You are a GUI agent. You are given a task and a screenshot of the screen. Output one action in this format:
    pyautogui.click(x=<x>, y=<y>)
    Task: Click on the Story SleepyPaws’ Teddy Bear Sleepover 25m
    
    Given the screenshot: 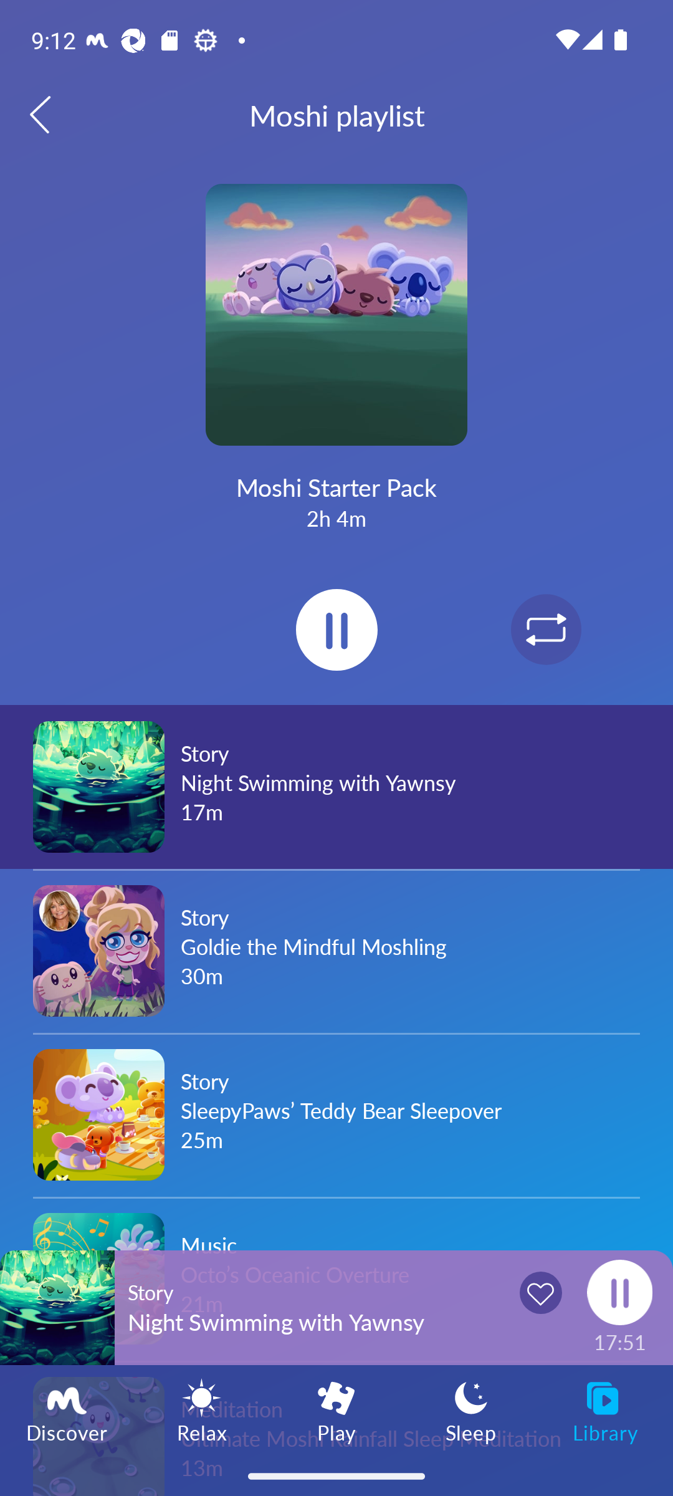 What is the action you would take?
    pyautogui.click(x=336, y=1115)
    